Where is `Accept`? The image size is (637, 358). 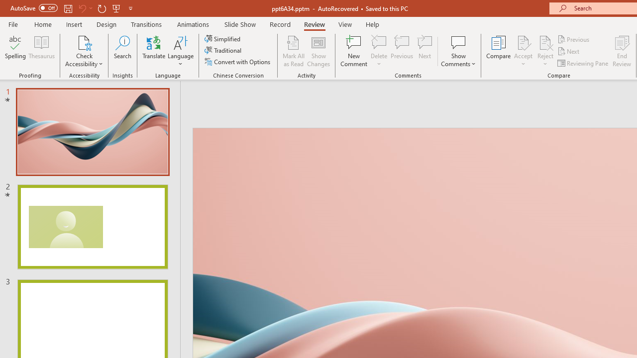
Accept is located at coordinates (523, 51).